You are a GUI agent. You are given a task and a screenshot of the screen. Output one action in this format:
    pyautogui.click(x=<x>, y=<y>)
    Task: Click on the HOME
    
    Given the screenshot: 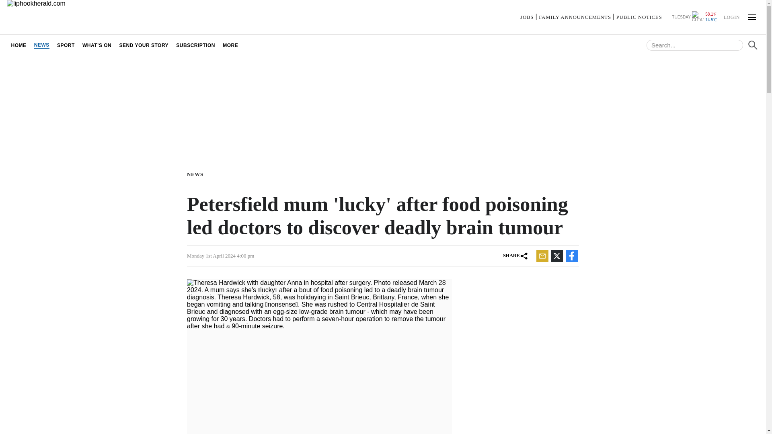 What is the action you would take?
    pyautogui.click(x=18, y=45)
    